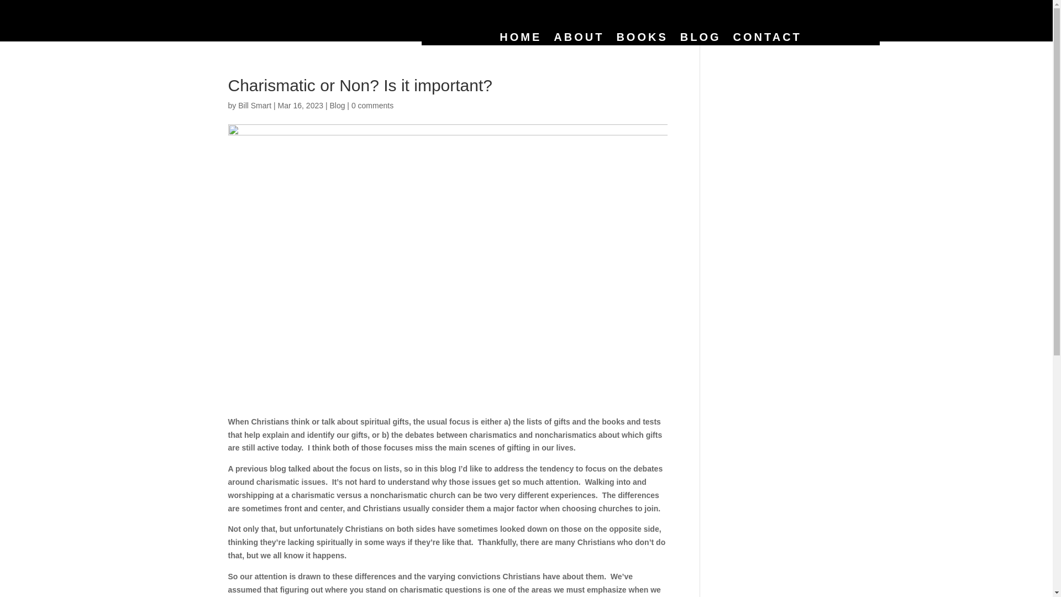  I want to click on CONTACT, so click(767, 39).